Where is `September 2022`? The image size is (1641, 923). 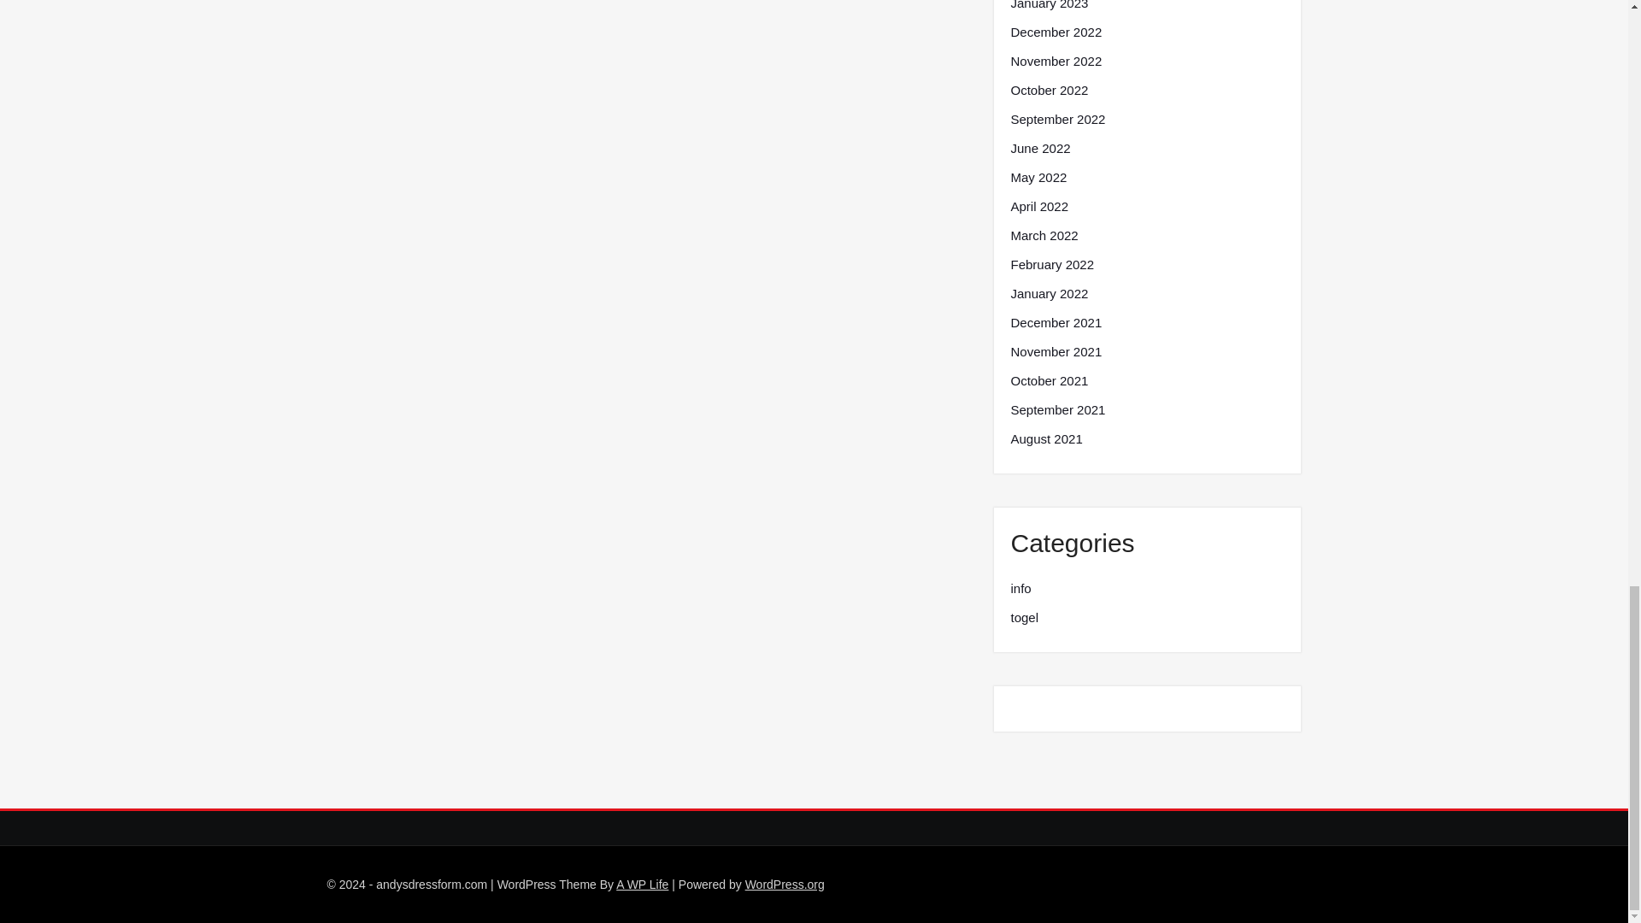
September 2022 is located at coordinates (1057, 120).